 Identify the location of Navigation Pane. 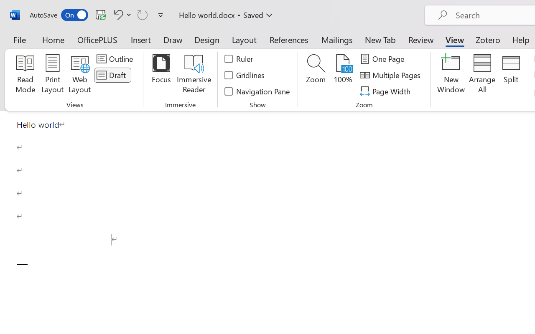
(257, 91).